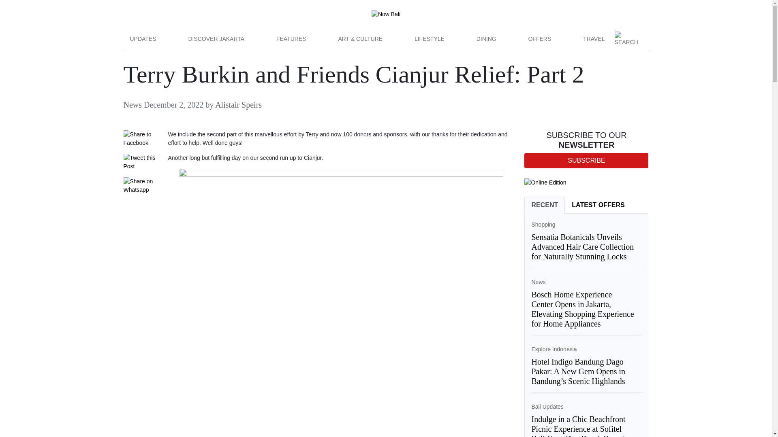 This screenshot has width=778, height=437. Describe the element at coordinates (291, 39) in the screenshot. I see `FEATURES` at that location.